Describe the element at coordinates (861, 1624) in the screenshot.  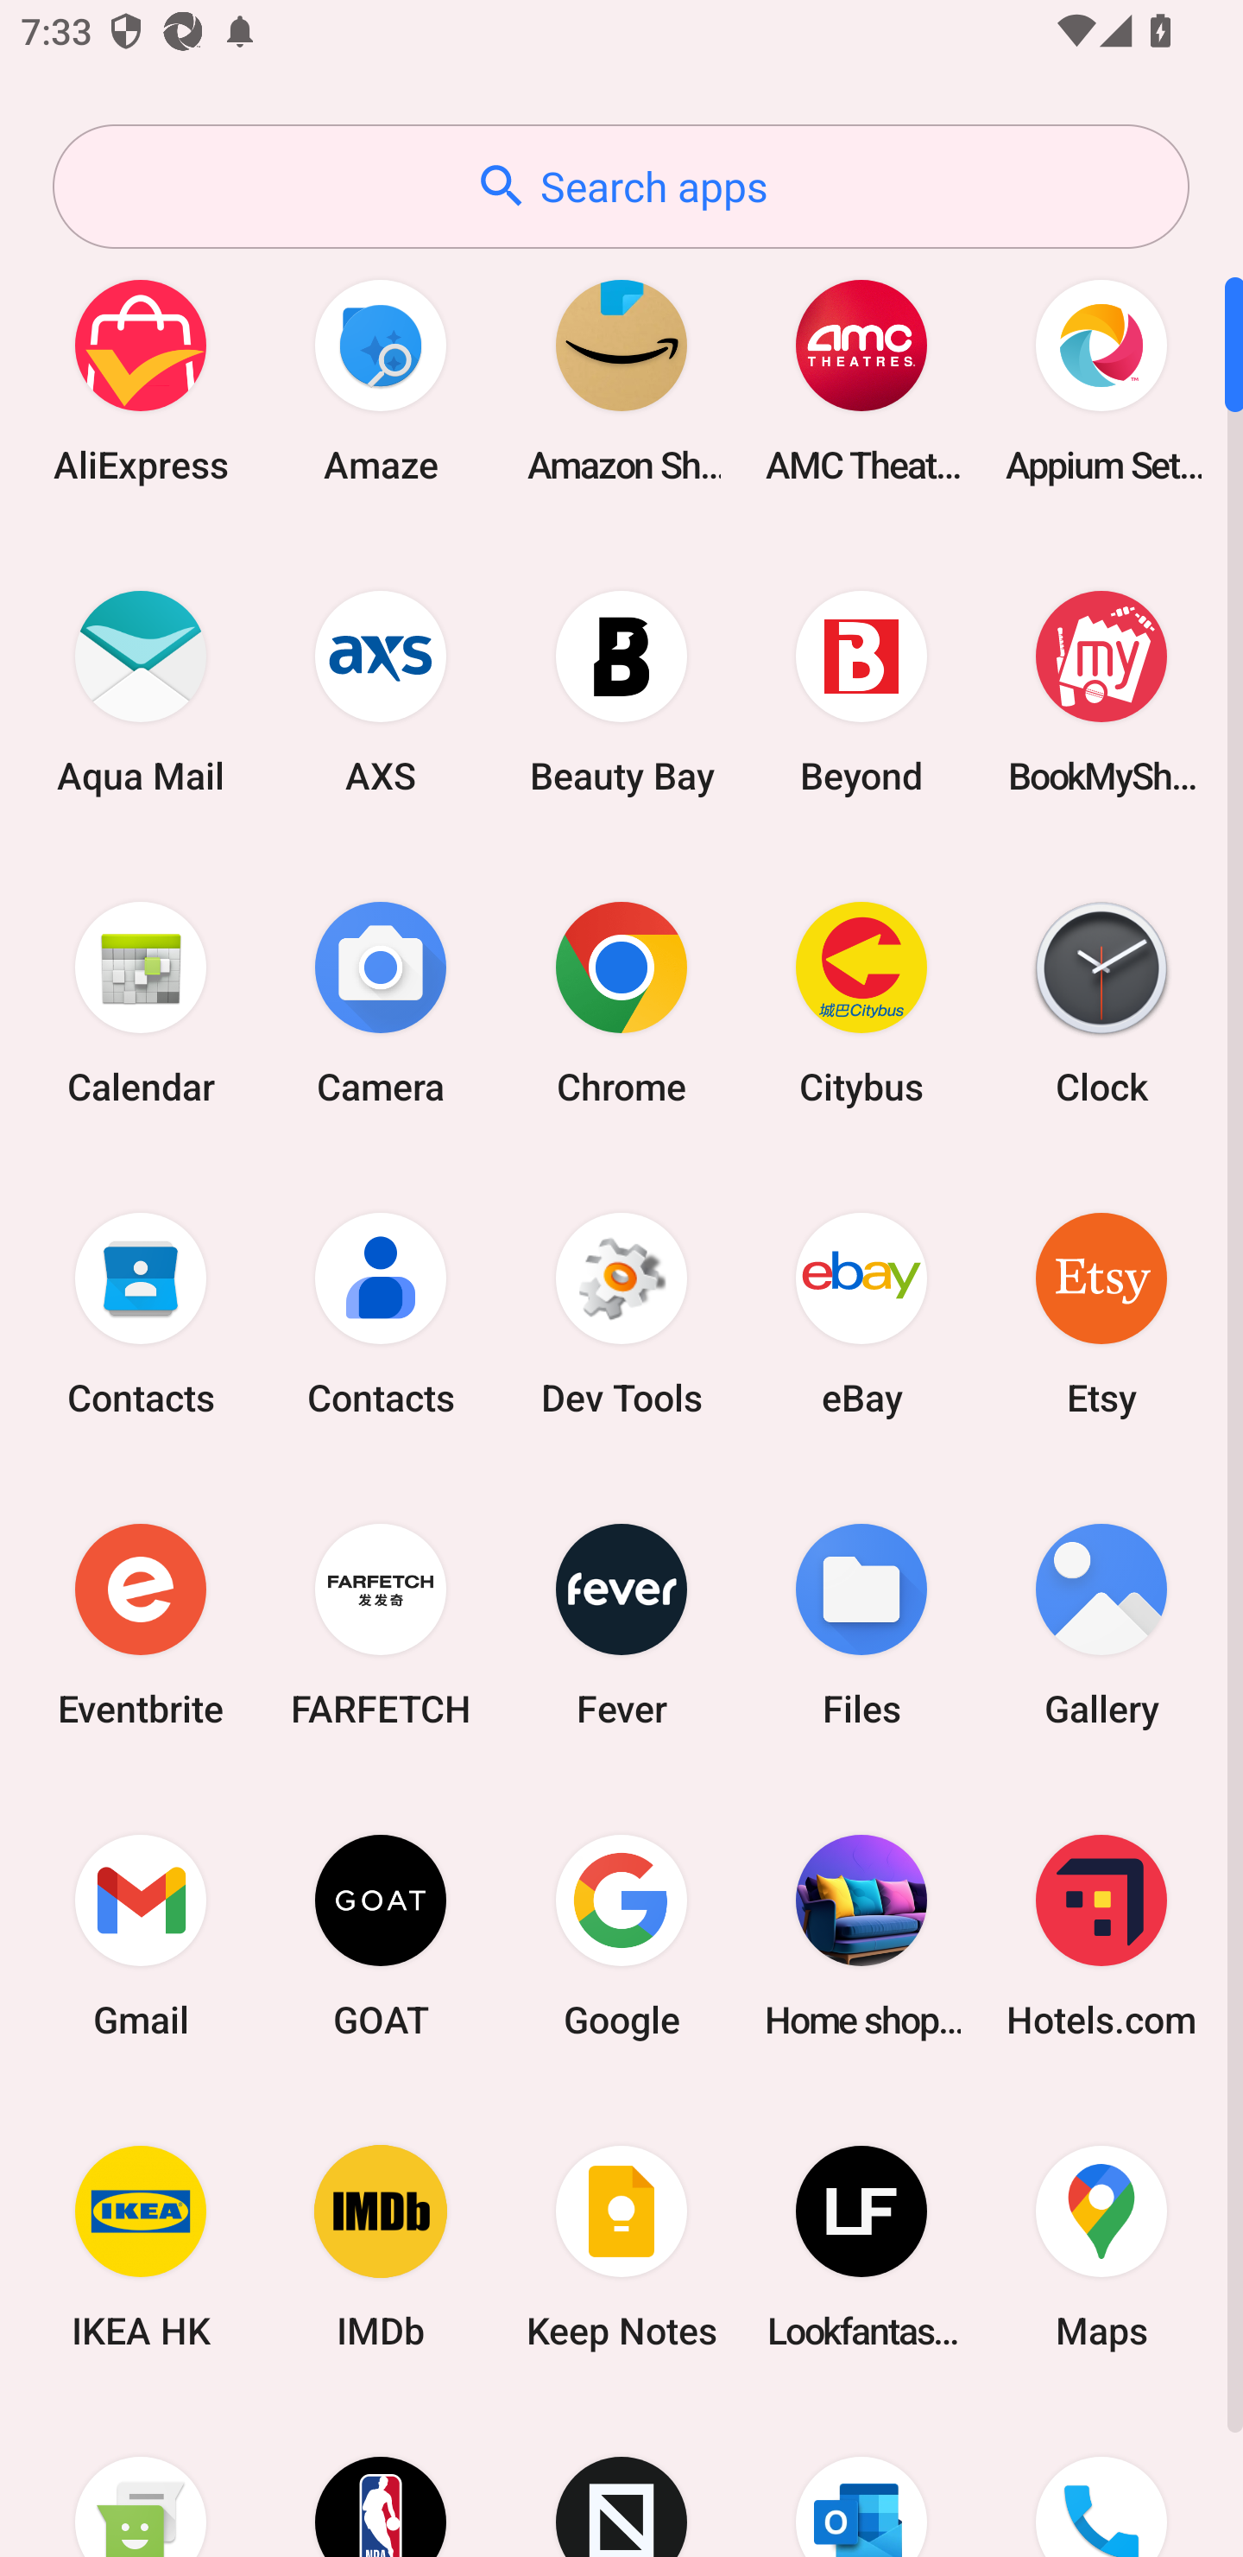
I see `Files` at that location.